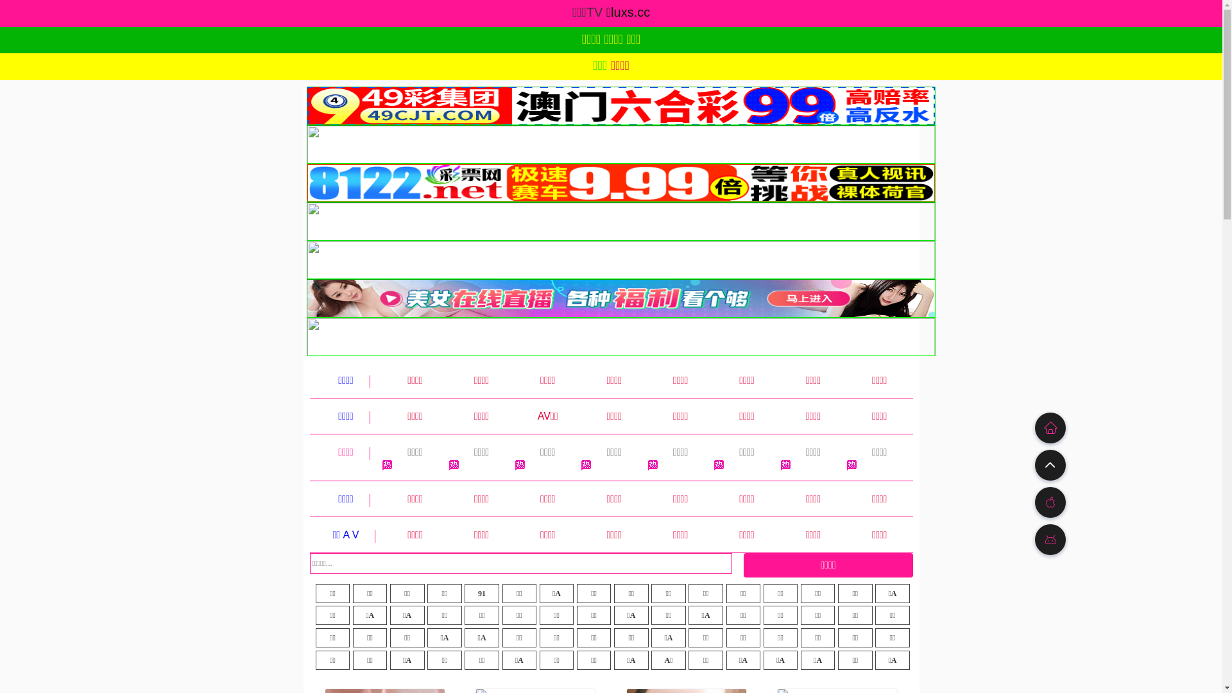  Describe the element at coordinates (482, 594) in the screenshot. I see `91` at that location.